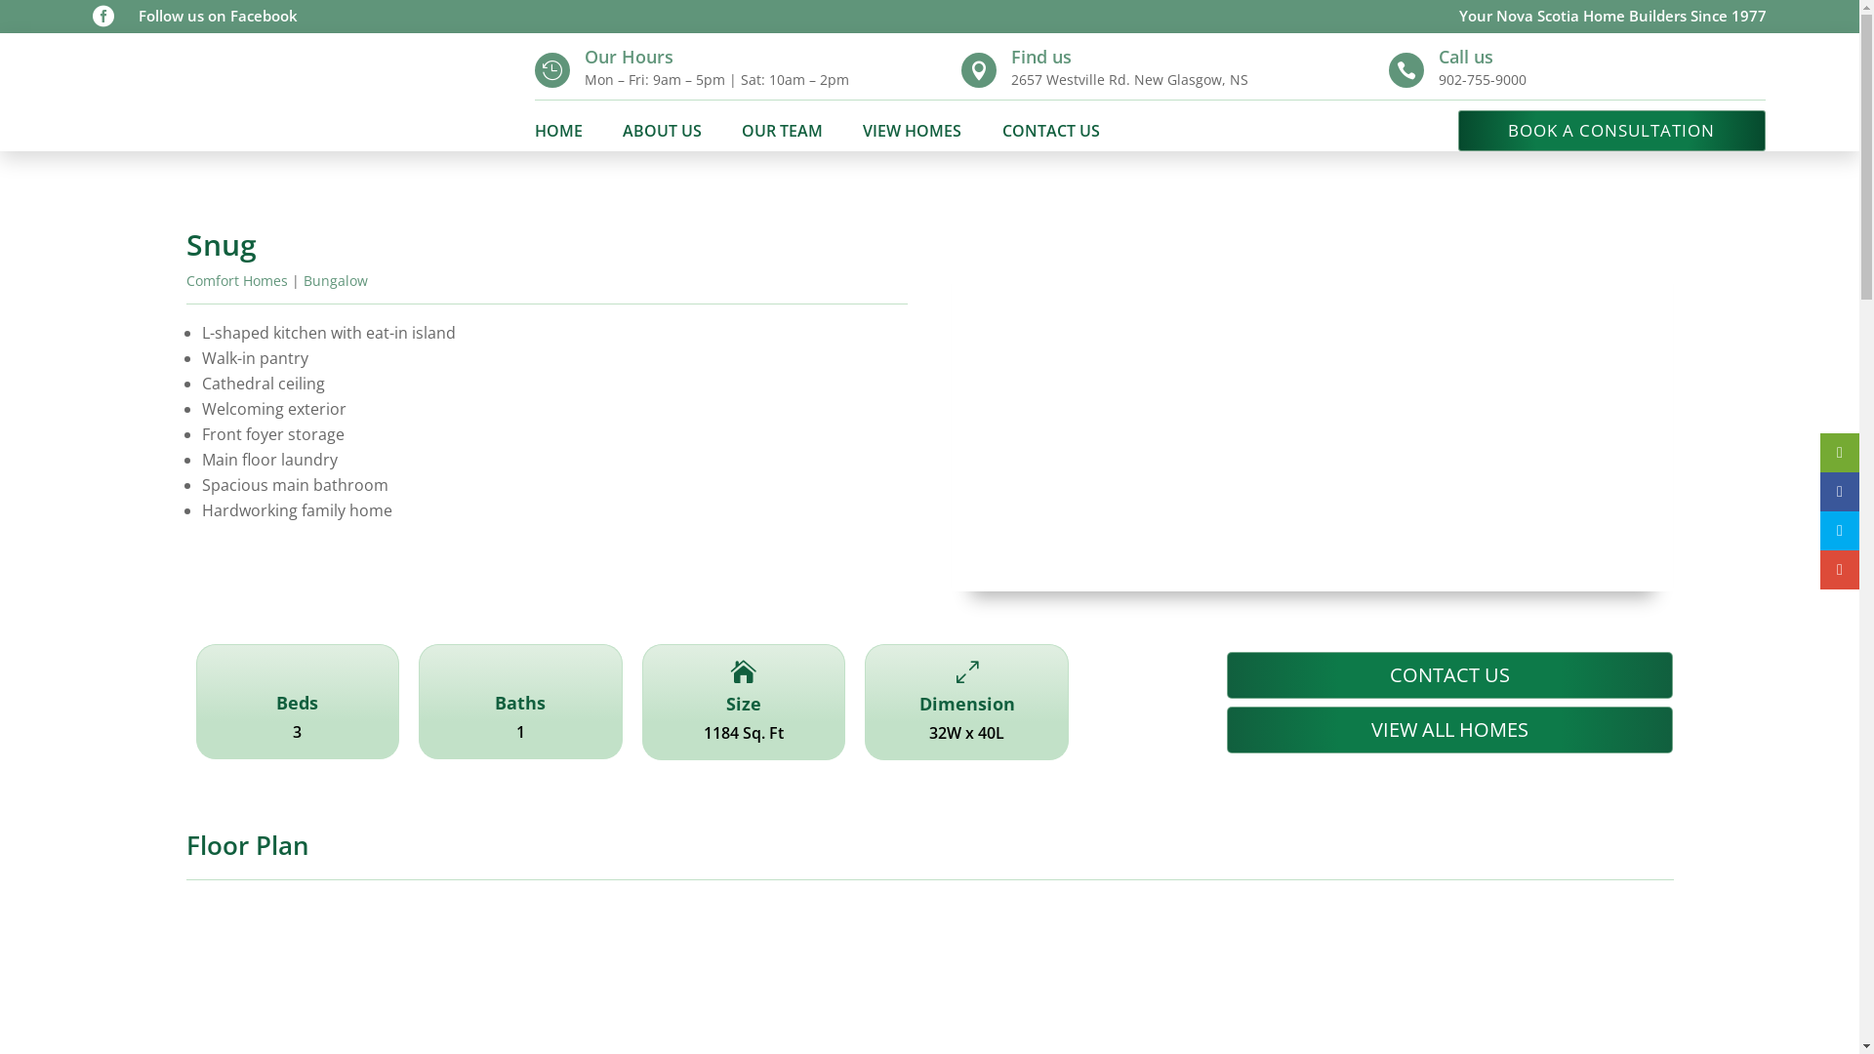  Describe the element at coordinates (1312, 412) in the screenshot. I see `ah-snug` at that location.